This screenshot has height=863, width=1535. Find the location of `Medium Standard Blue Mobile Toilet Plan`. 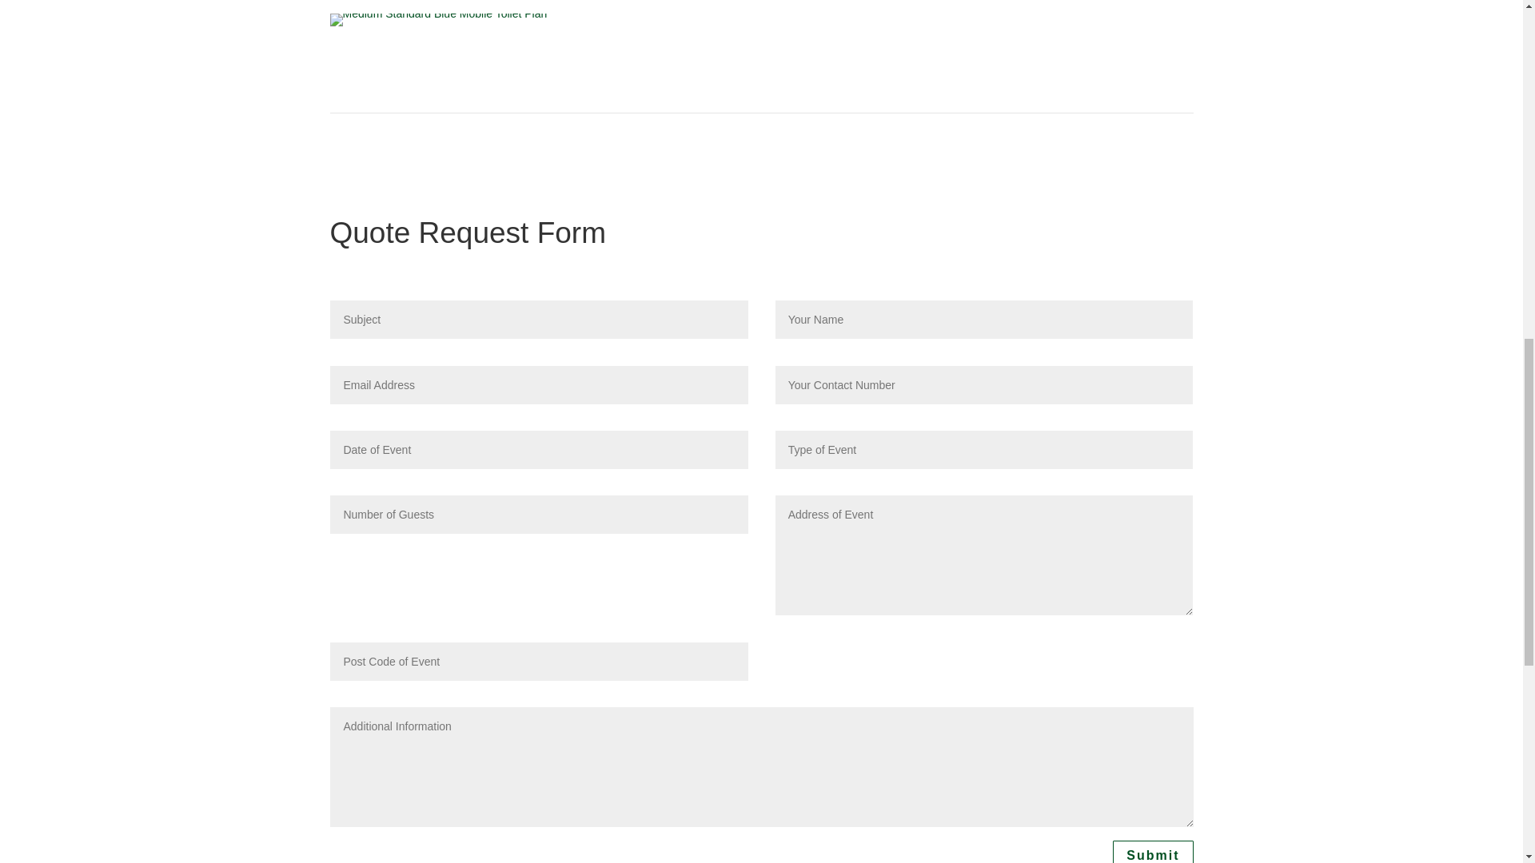

Medium Standard Blue Mobile Toilet Plan is located at coordinates (438, 20).